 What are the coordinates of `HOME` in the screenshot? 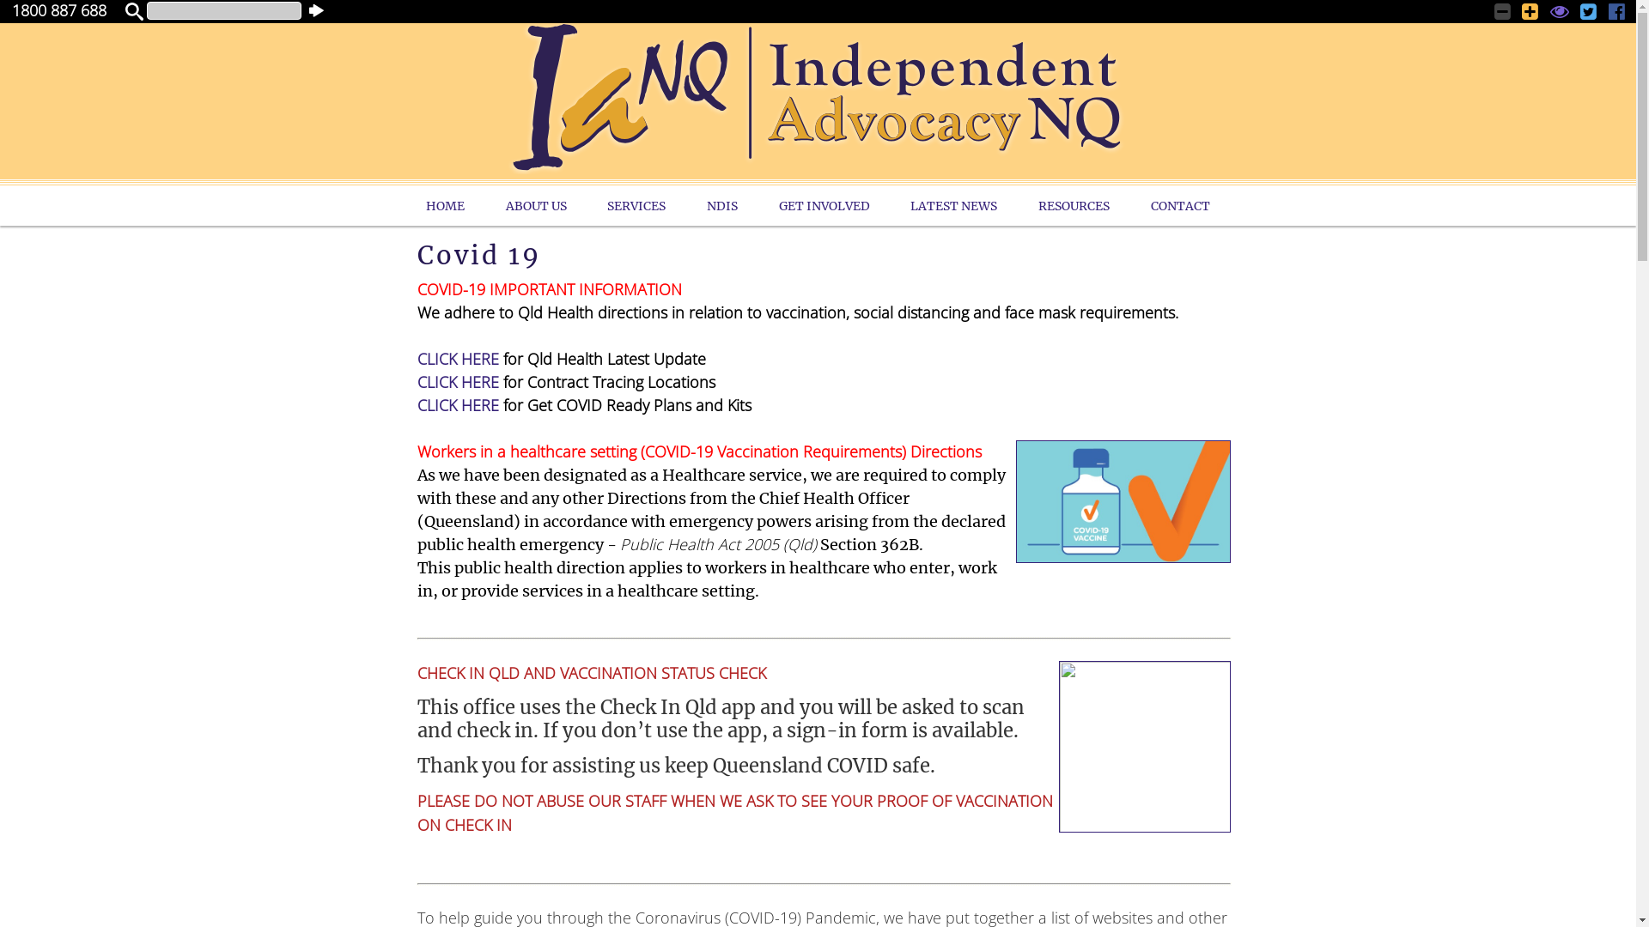 It's located at (445, 206).